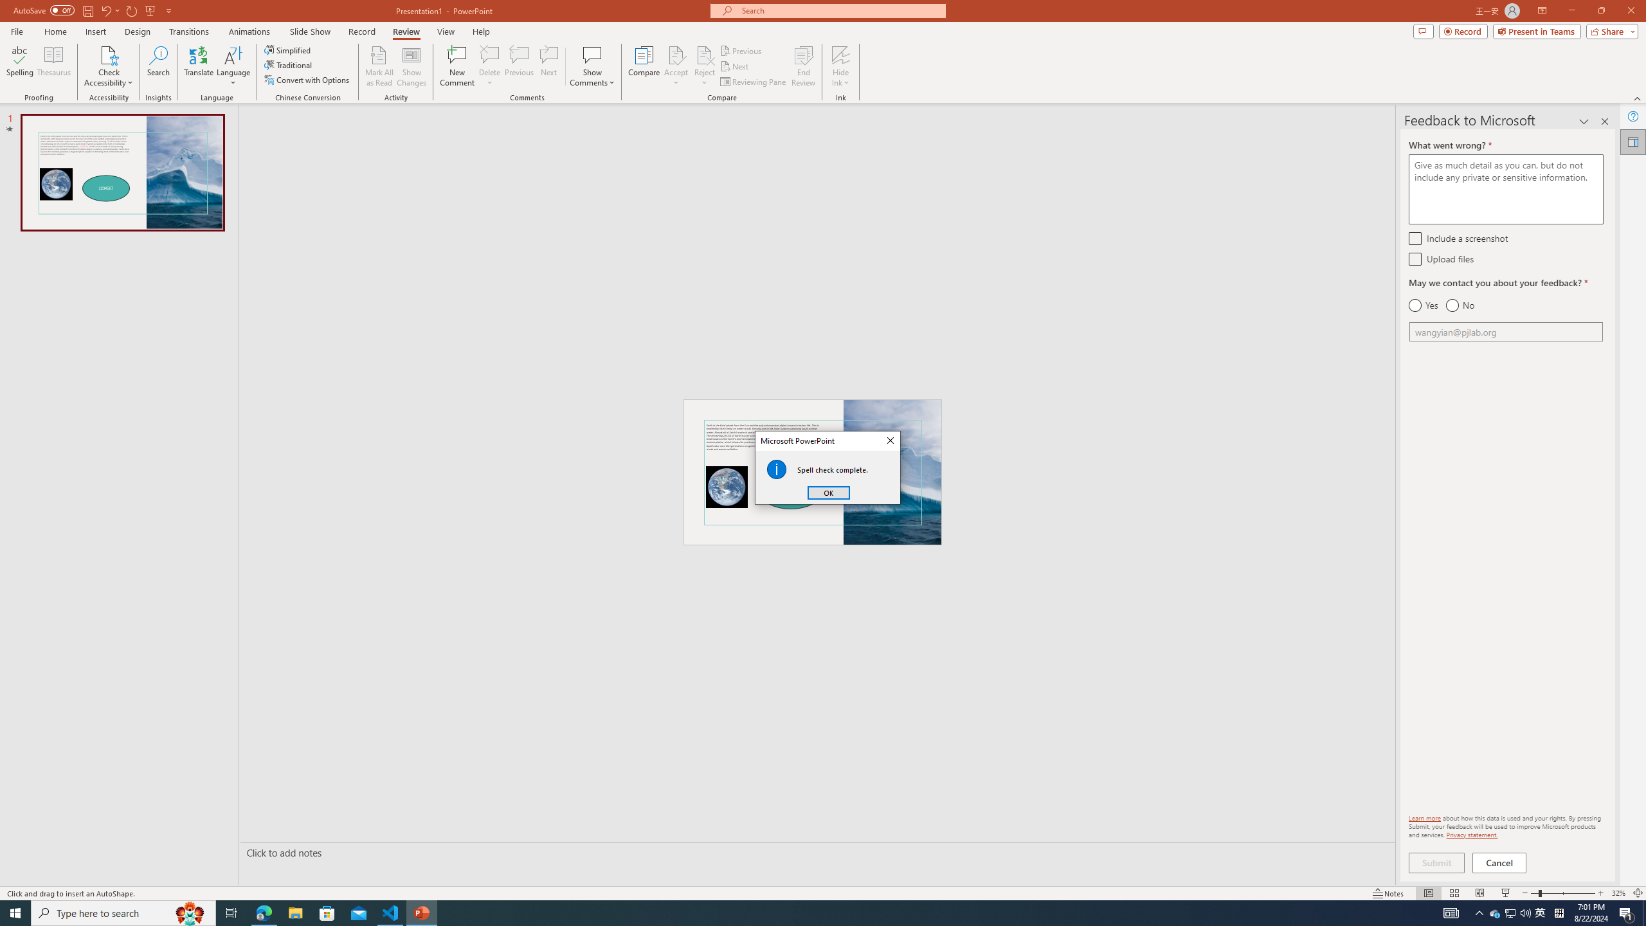 This screenshot has height=926, width=1646. I want to click on Check Accessibility, so click(108, 55).